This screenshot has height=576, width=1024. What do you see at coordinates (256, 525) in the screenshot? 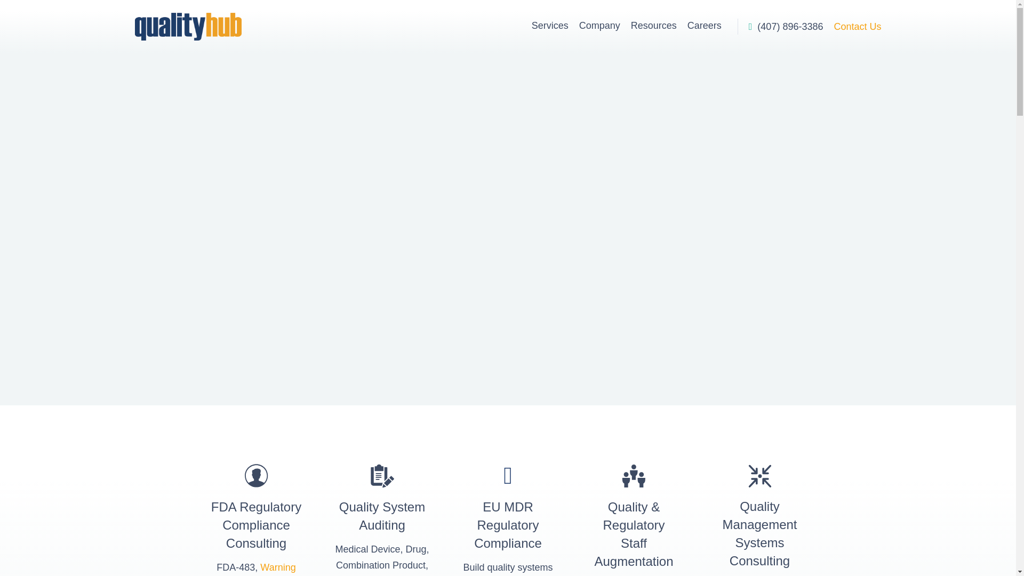
I see `FDA Regulatory Compliance Consulting` at bounding box center [256, 525].